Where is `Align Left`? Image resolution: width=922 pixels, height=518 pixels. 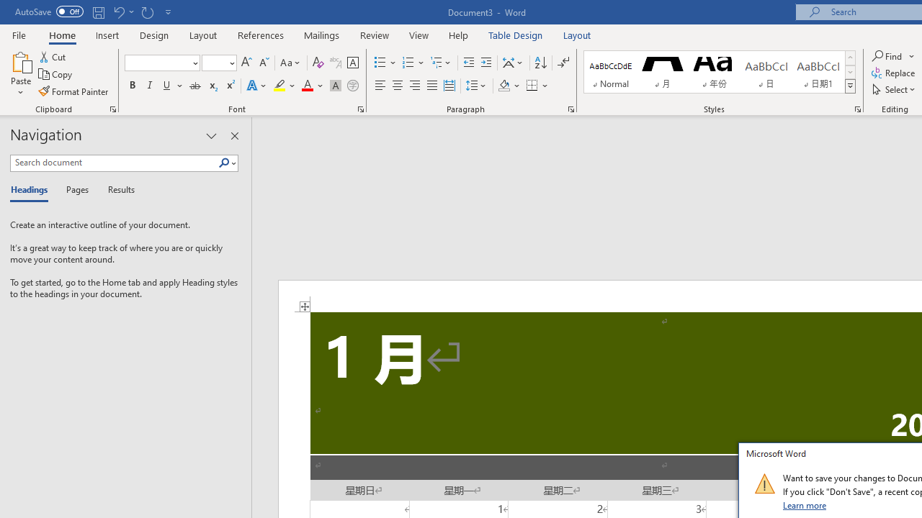 Align Left is located at coordinates (380, 86).